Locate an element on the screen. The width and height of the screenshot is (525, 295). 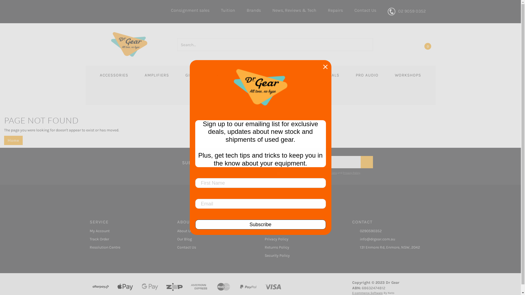
Resolution Centre is located at coordinates (127, 247).